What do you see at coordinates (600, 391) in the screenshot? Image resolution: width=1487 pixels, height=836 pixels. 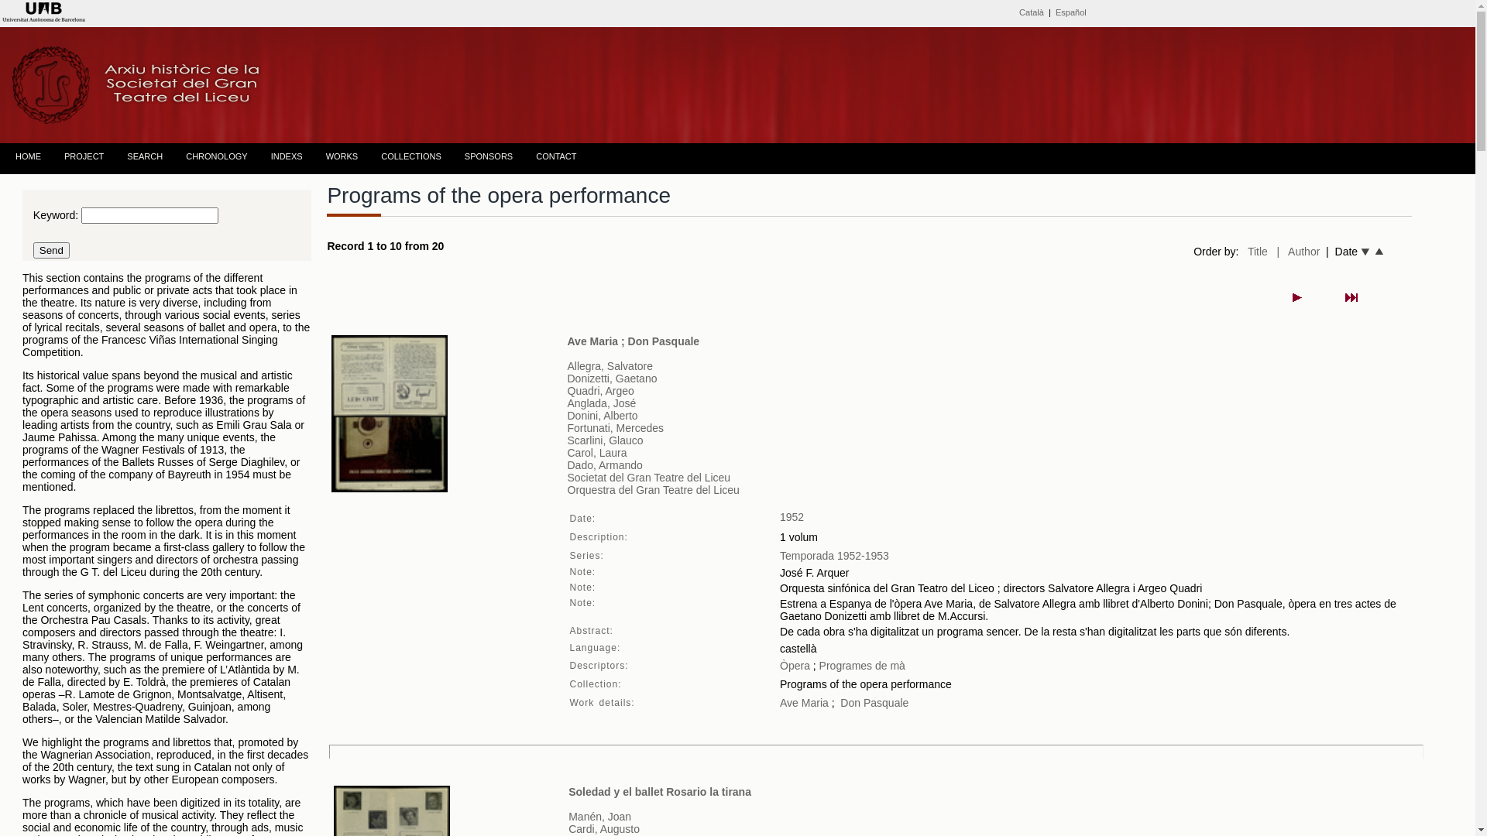 I see `Quadri, Argeo` at bounding box center [600, 391].